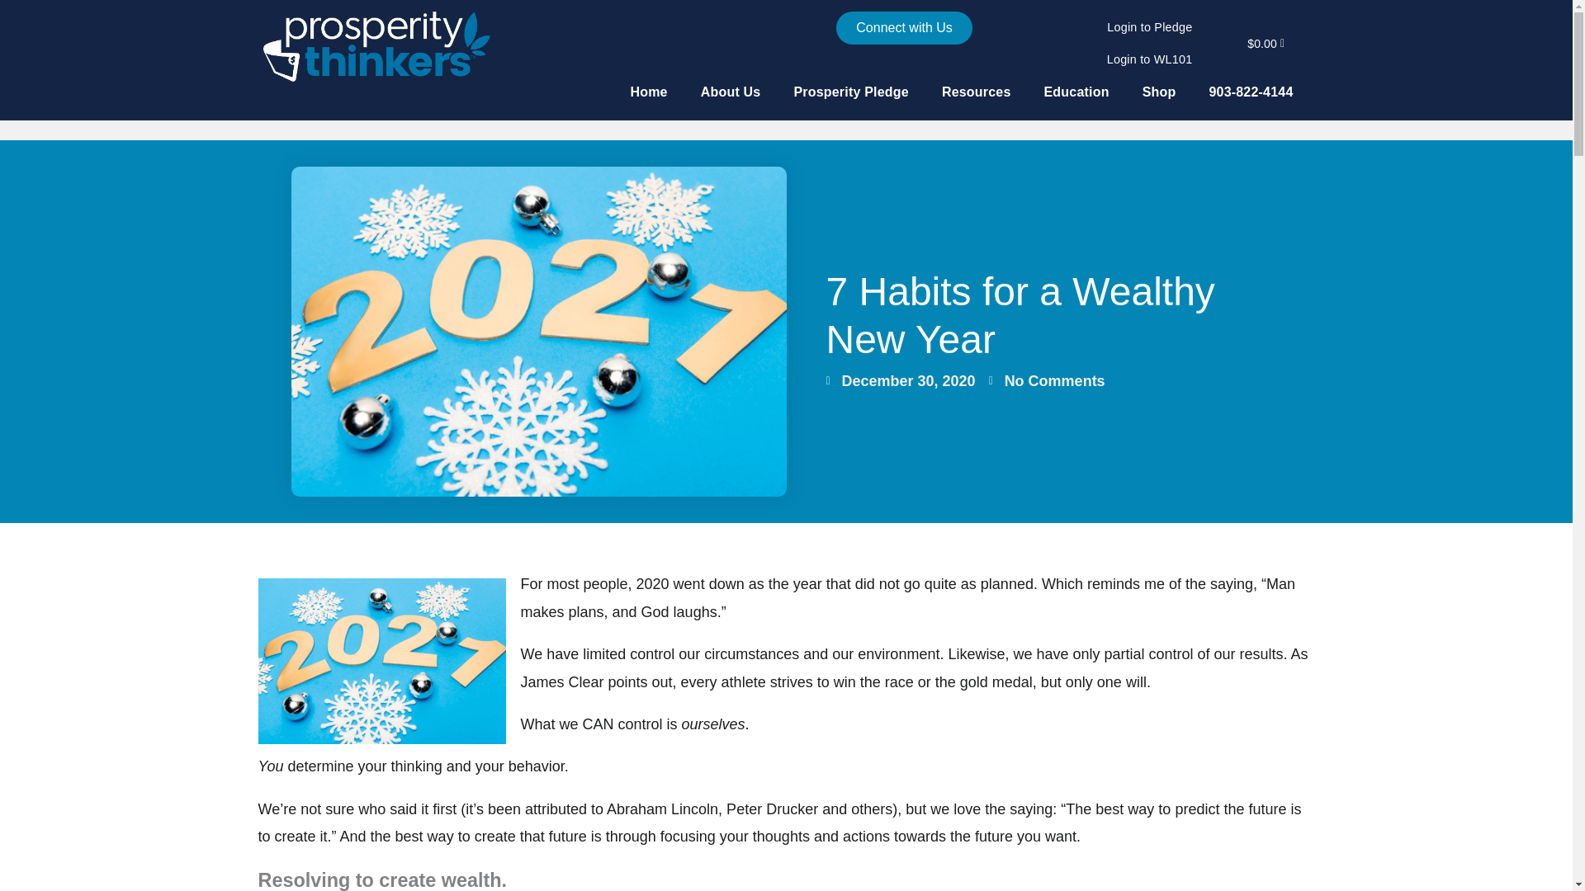  What do you see at coordinates (1149, 59) in the screenshot?
I see `Login to WL101` at bounding box center [1149, 59].